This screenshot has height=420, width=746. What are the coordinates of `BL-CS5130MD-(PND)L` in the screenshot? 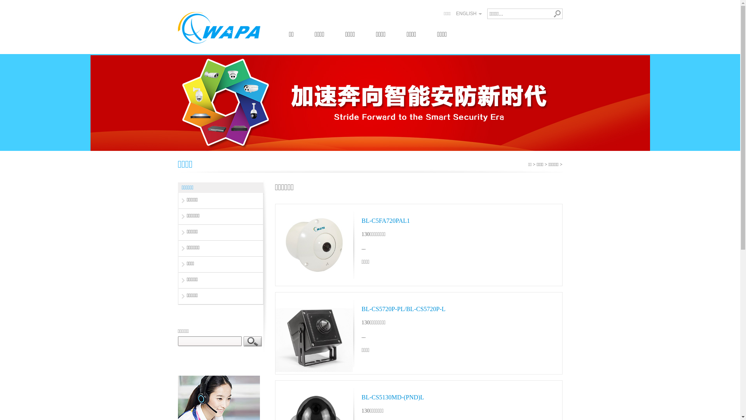 It's located at (392, 397).